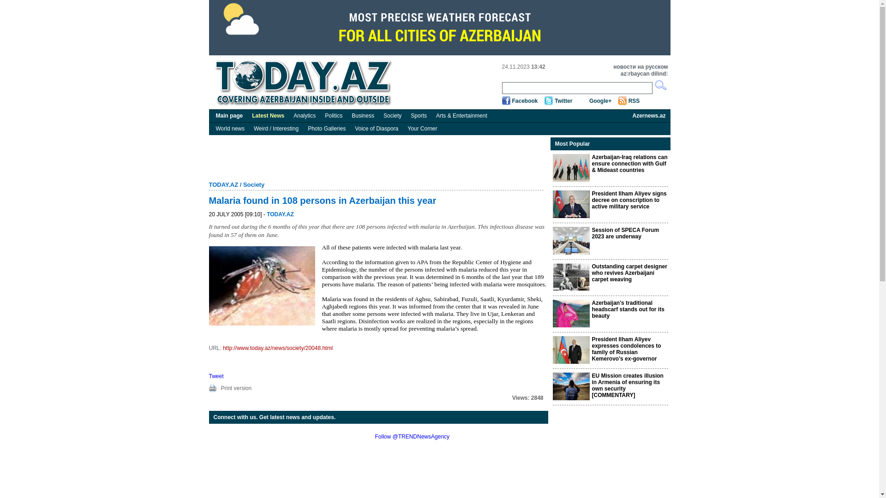 Image resolution: width=886 pixels, height=498 pixels. I want to click on Today.az, so click(305, 83).